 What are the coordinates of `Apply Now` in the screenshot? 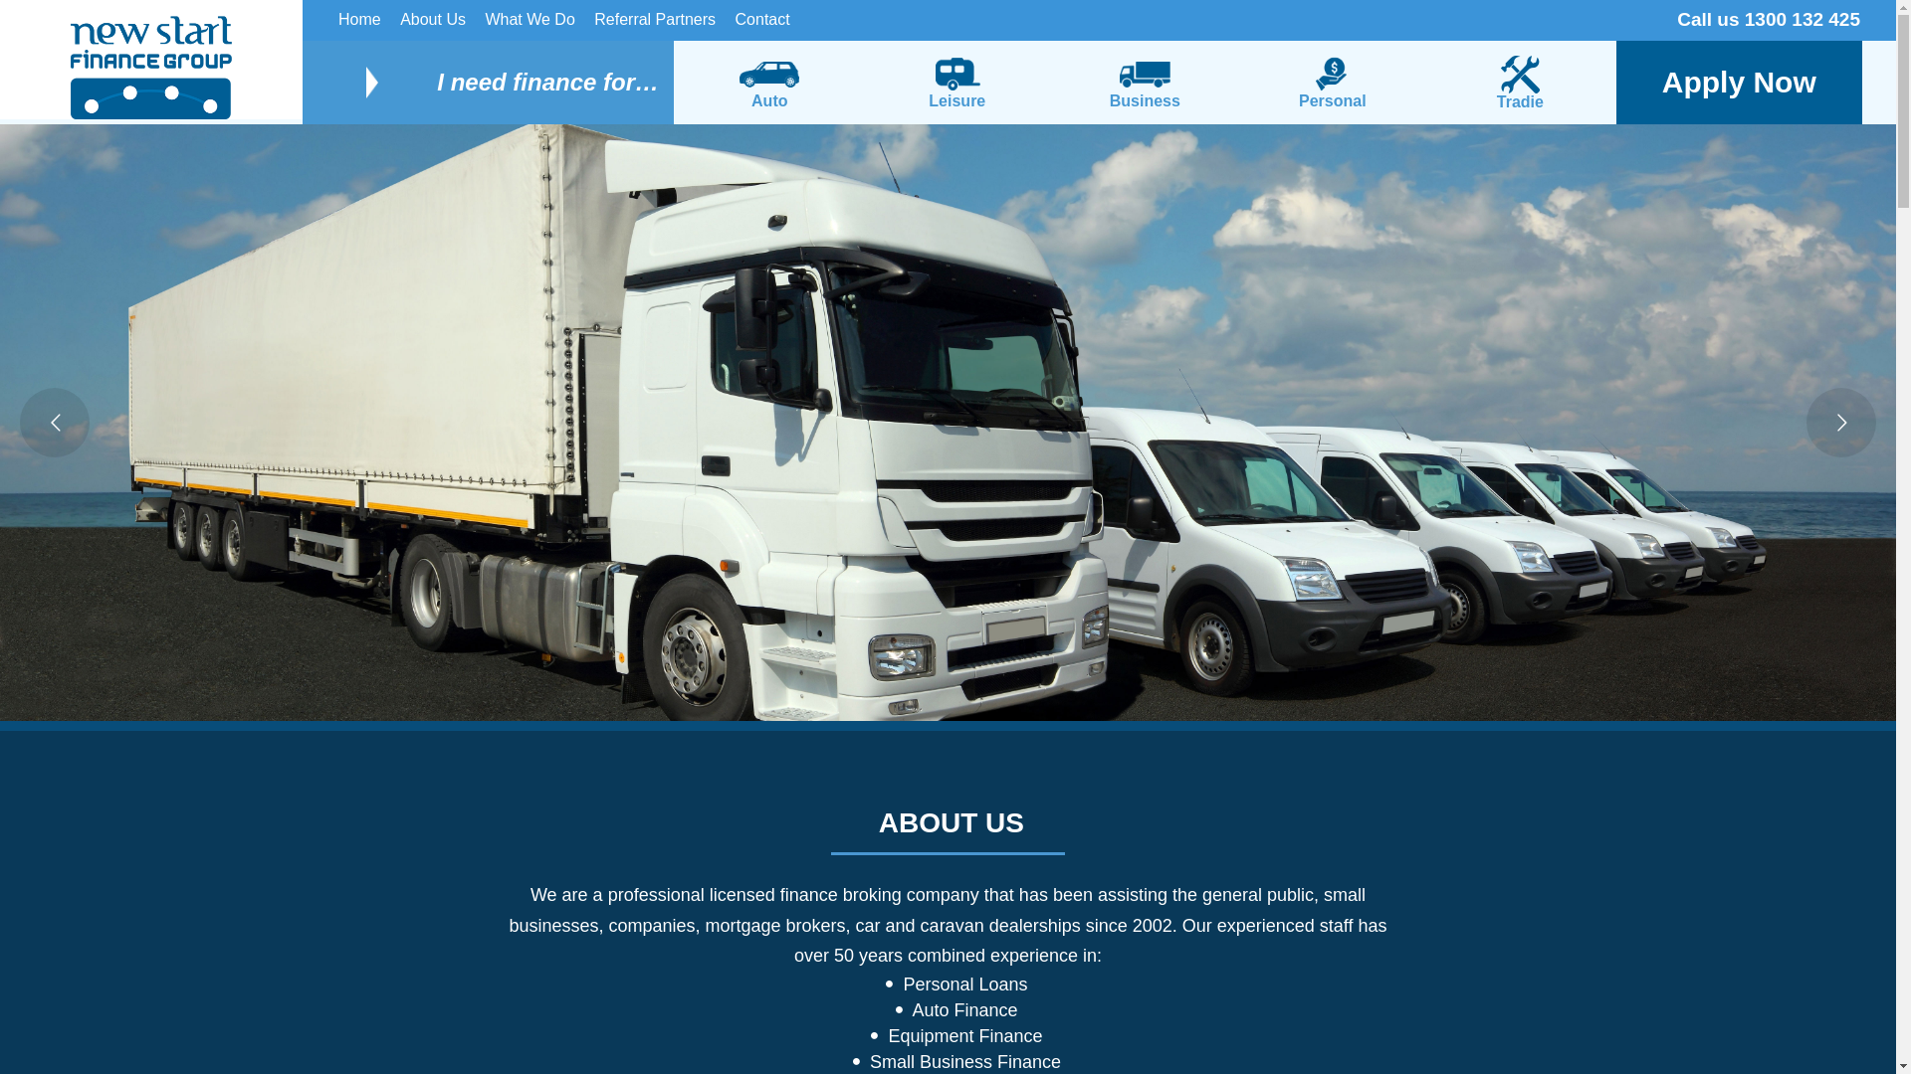 It's located at (1740, 83).